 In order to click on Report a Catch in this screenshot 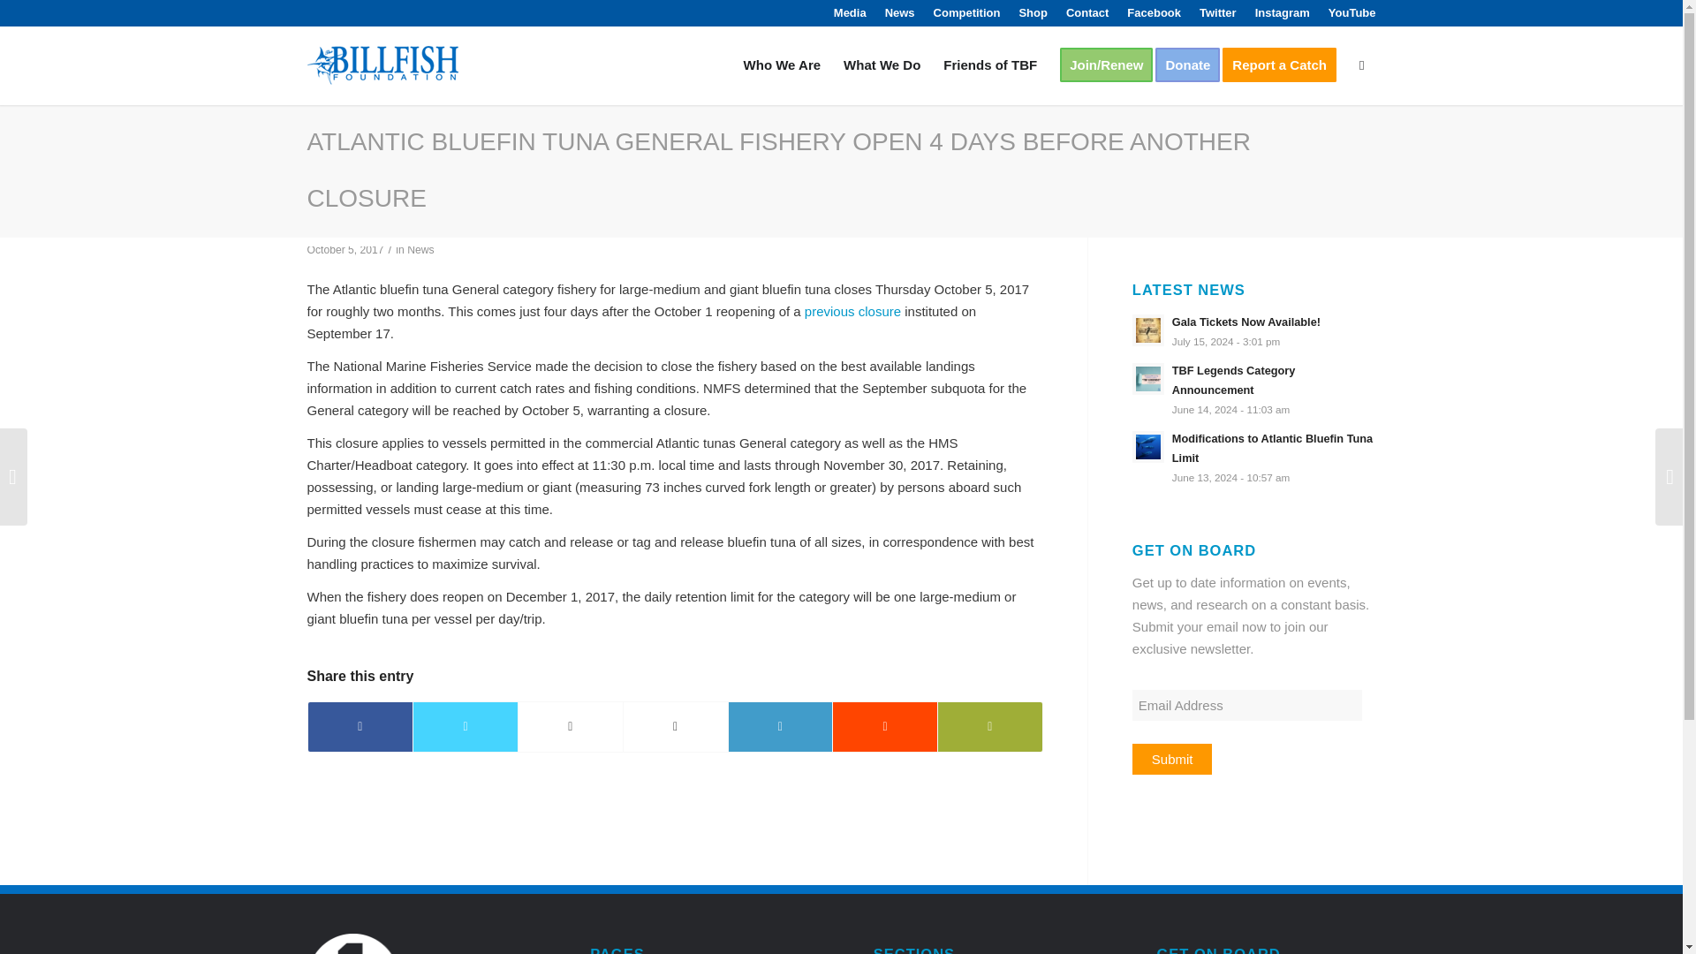, I will do `click(1285, 65)`.